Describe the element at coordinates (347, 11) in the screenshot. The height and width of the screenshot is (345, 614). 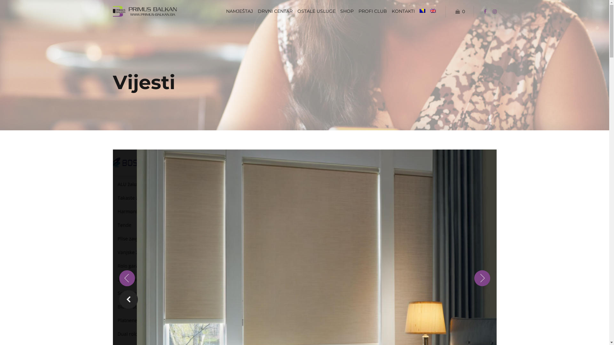
I see `SHOP` at that location.